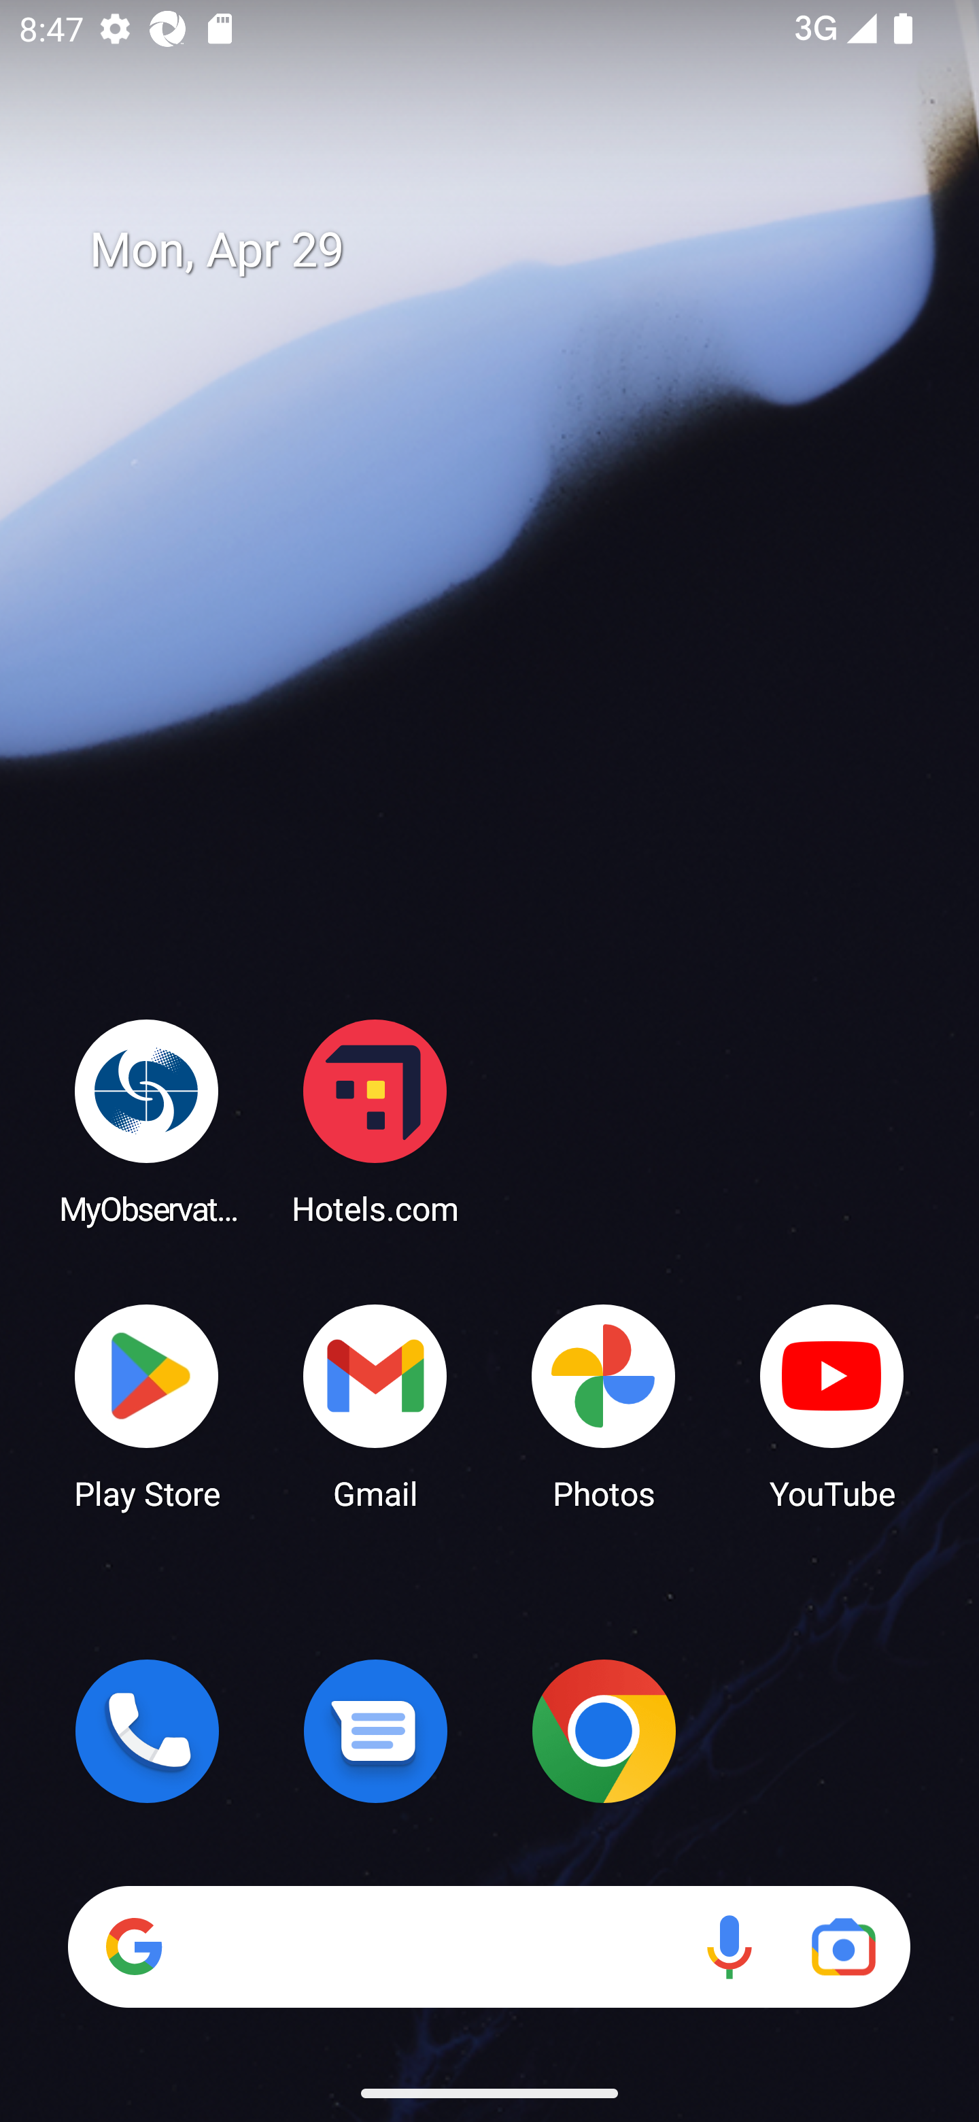 The height and width of the screenshot is (2122, 979). Describe the element at coordinates (375, 1731) in the screenshot. I see `Messages` at that location.